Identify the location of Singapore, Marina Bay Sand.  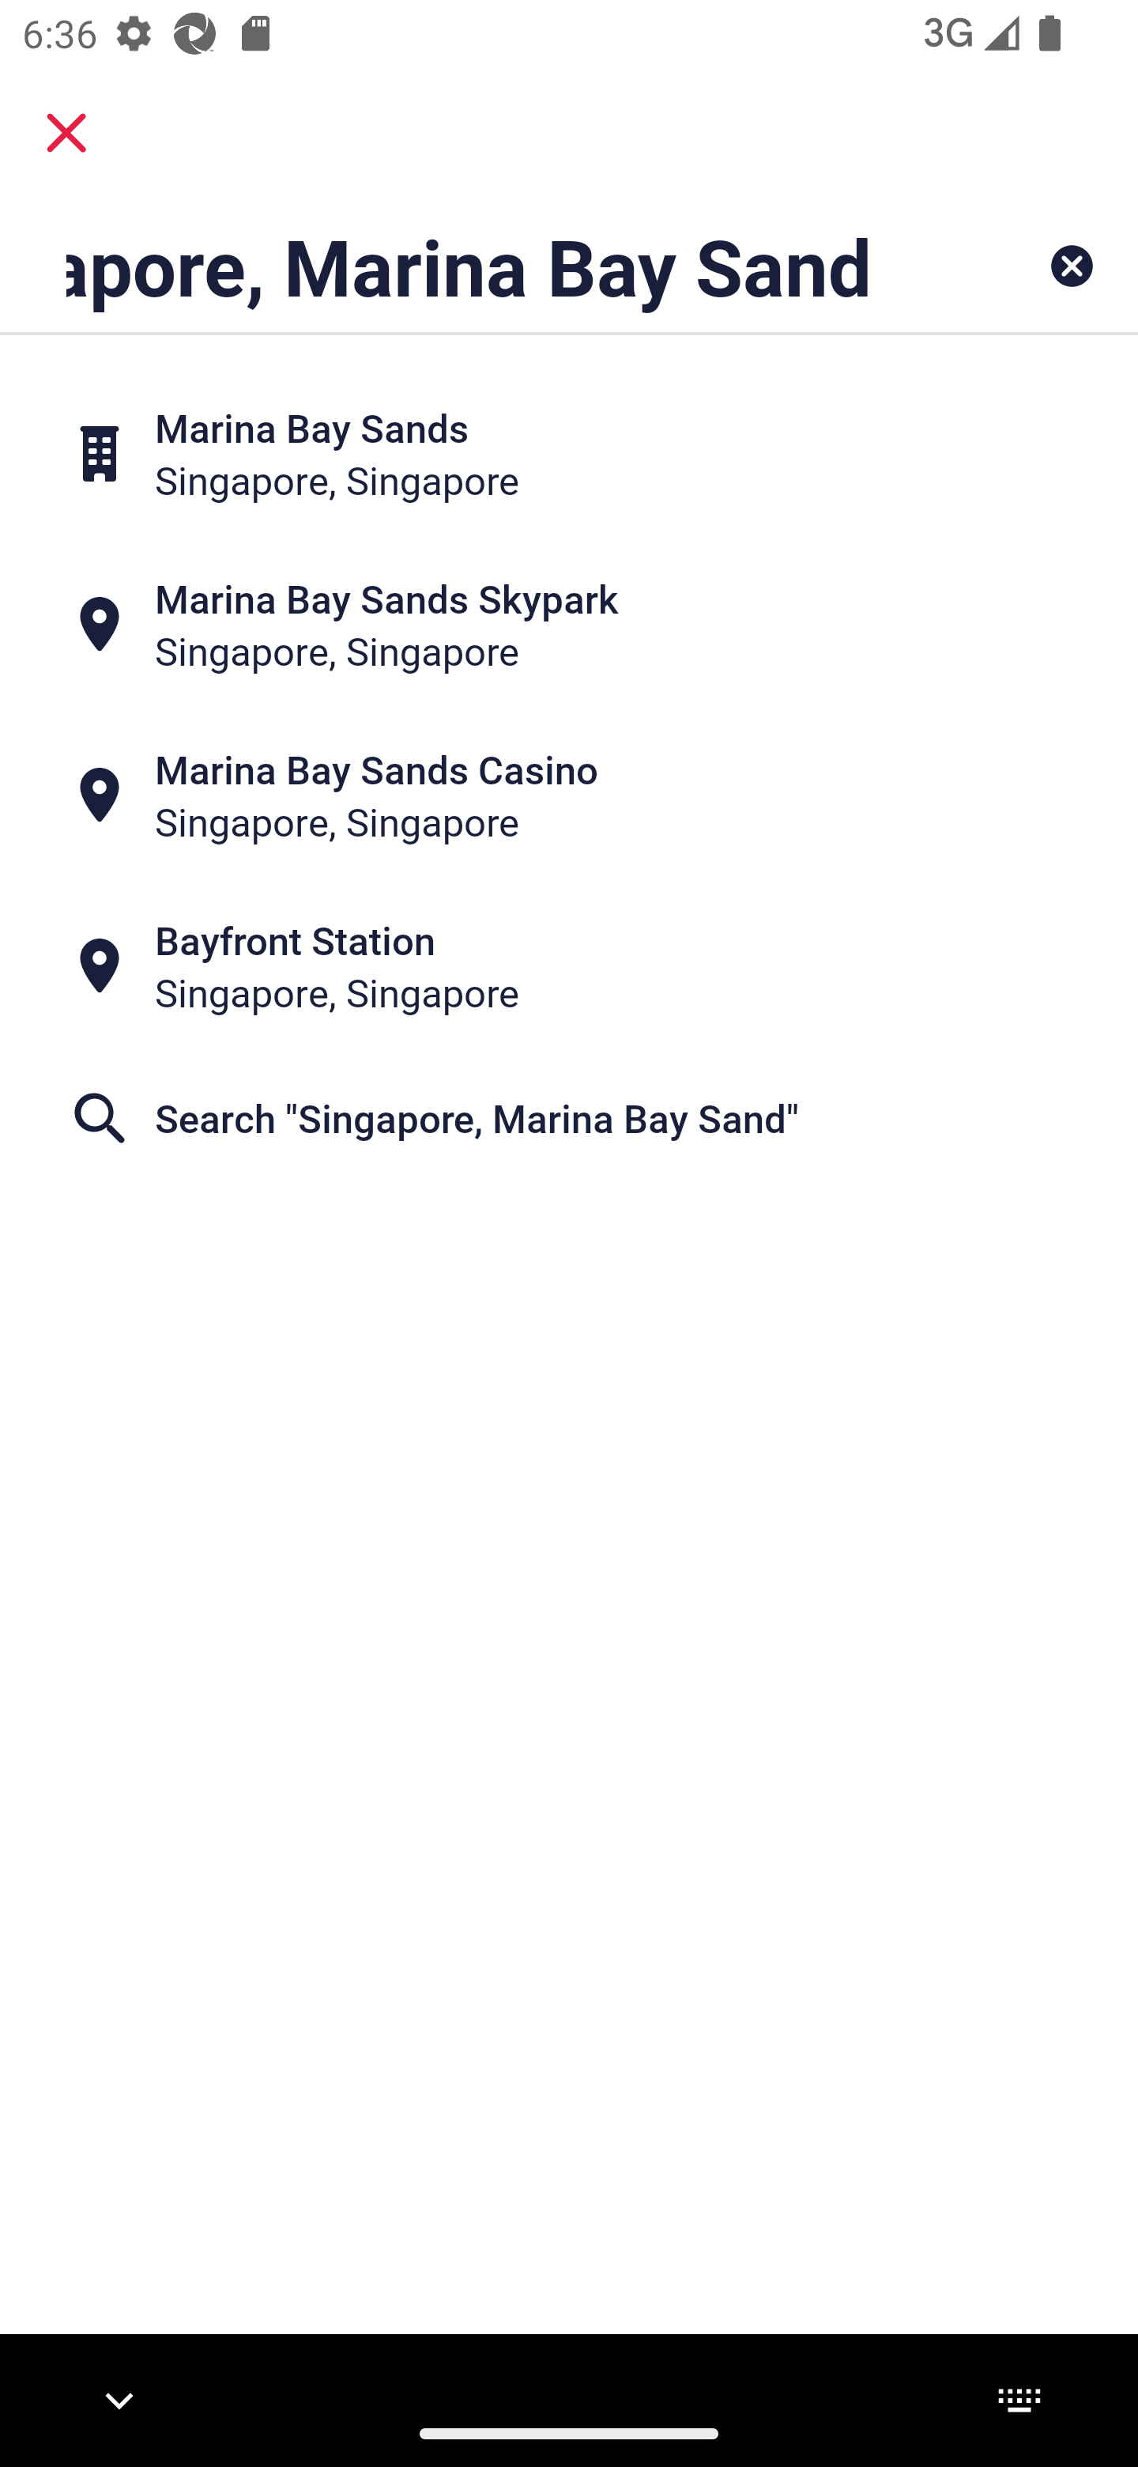
(469, 266).